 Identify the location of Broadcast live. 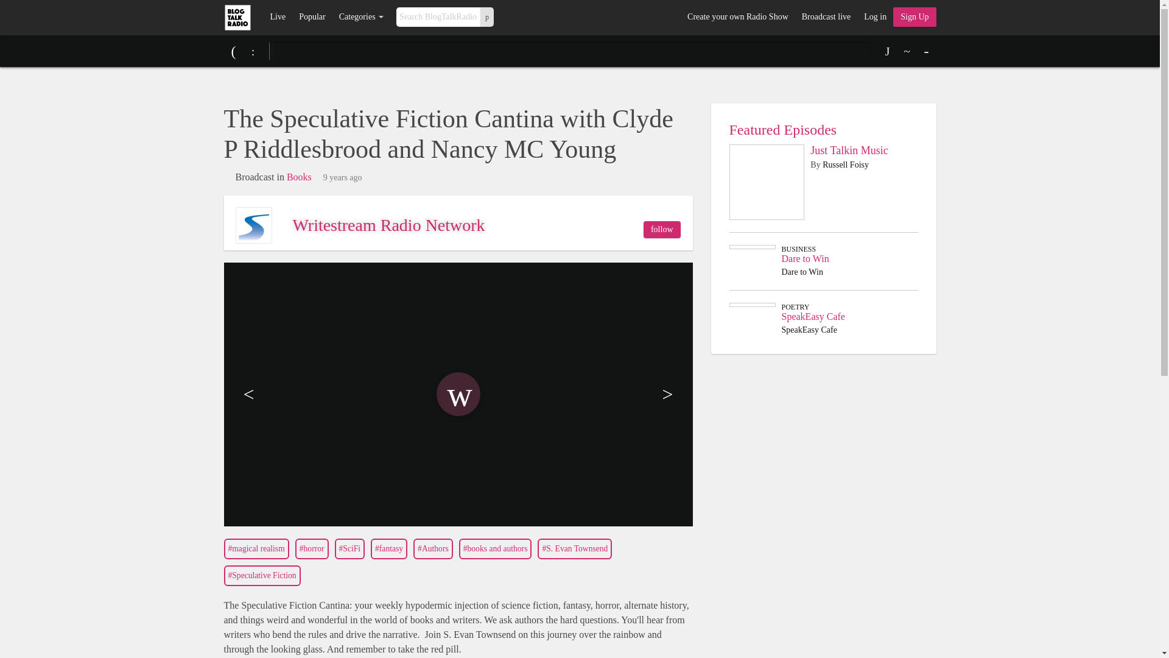
(826, 17).